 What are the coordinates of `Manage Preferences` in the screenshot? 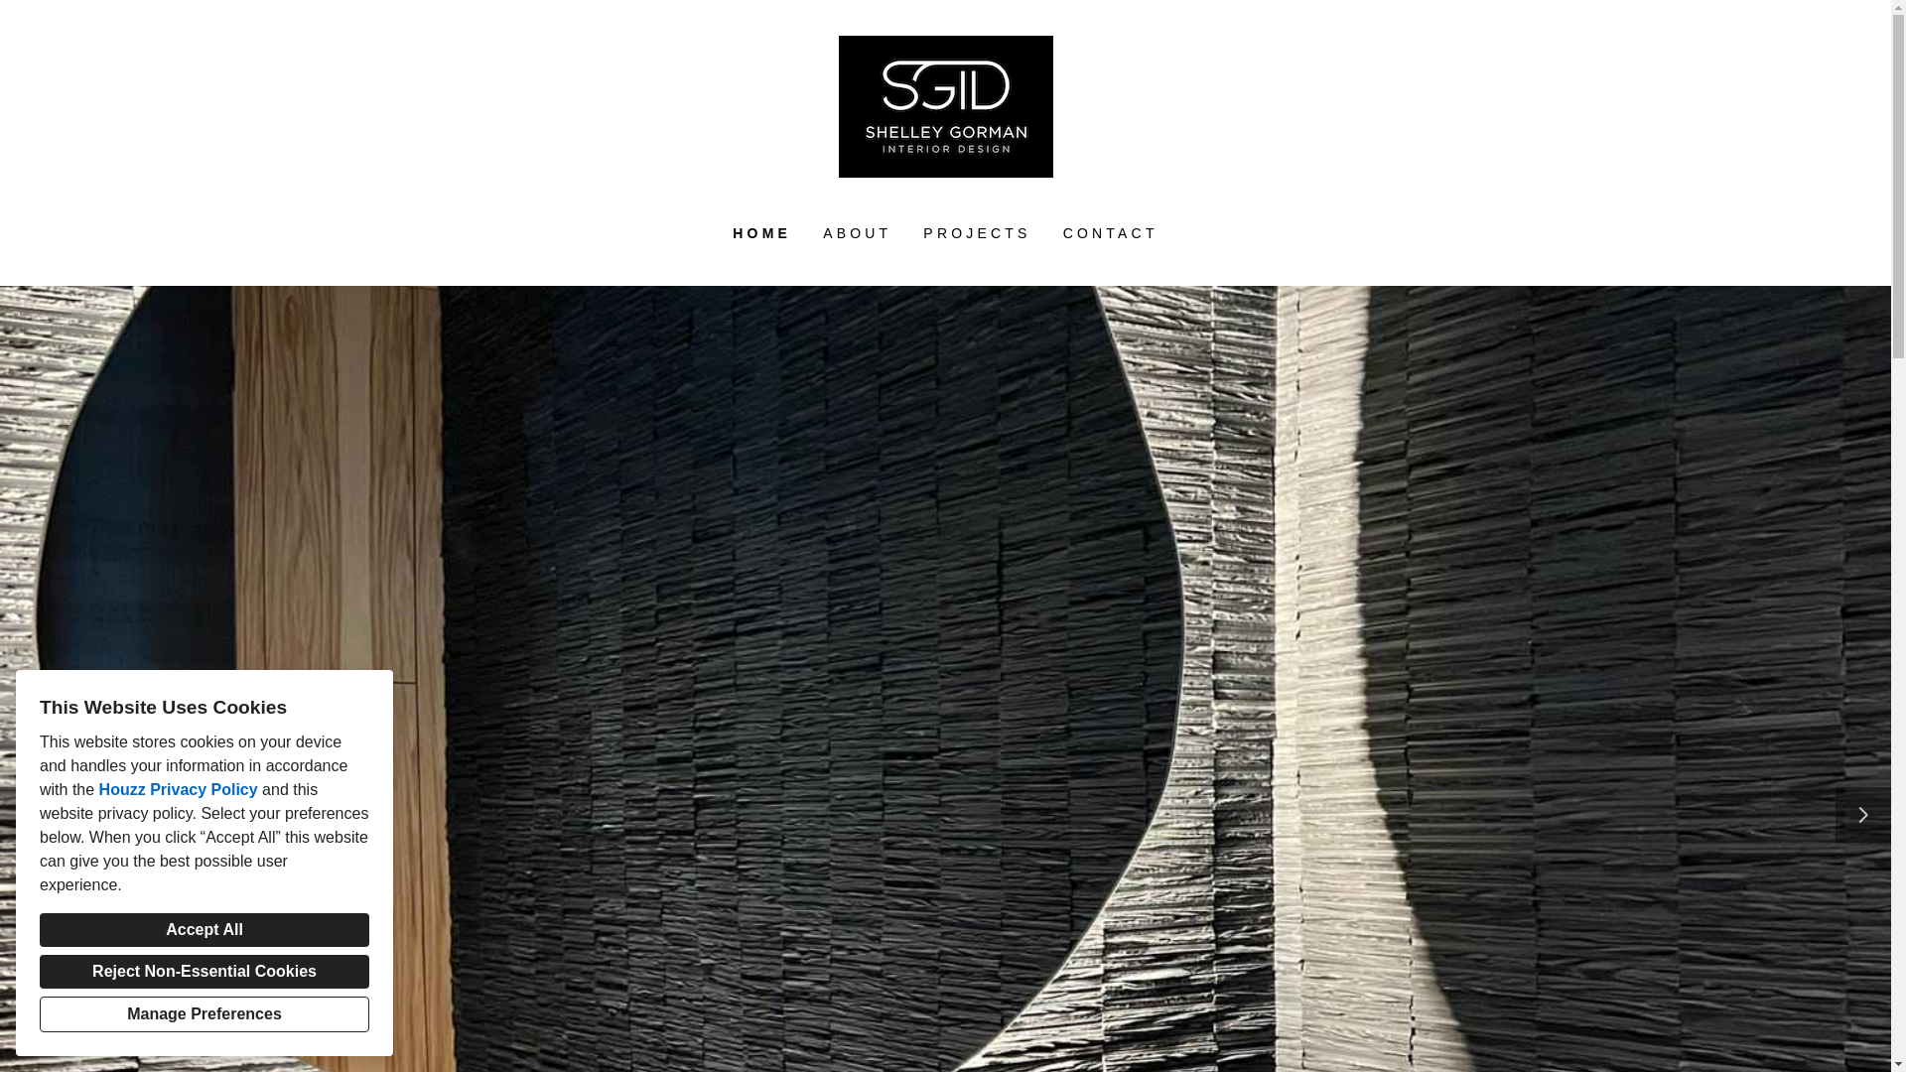 It's located at (204, 1014).